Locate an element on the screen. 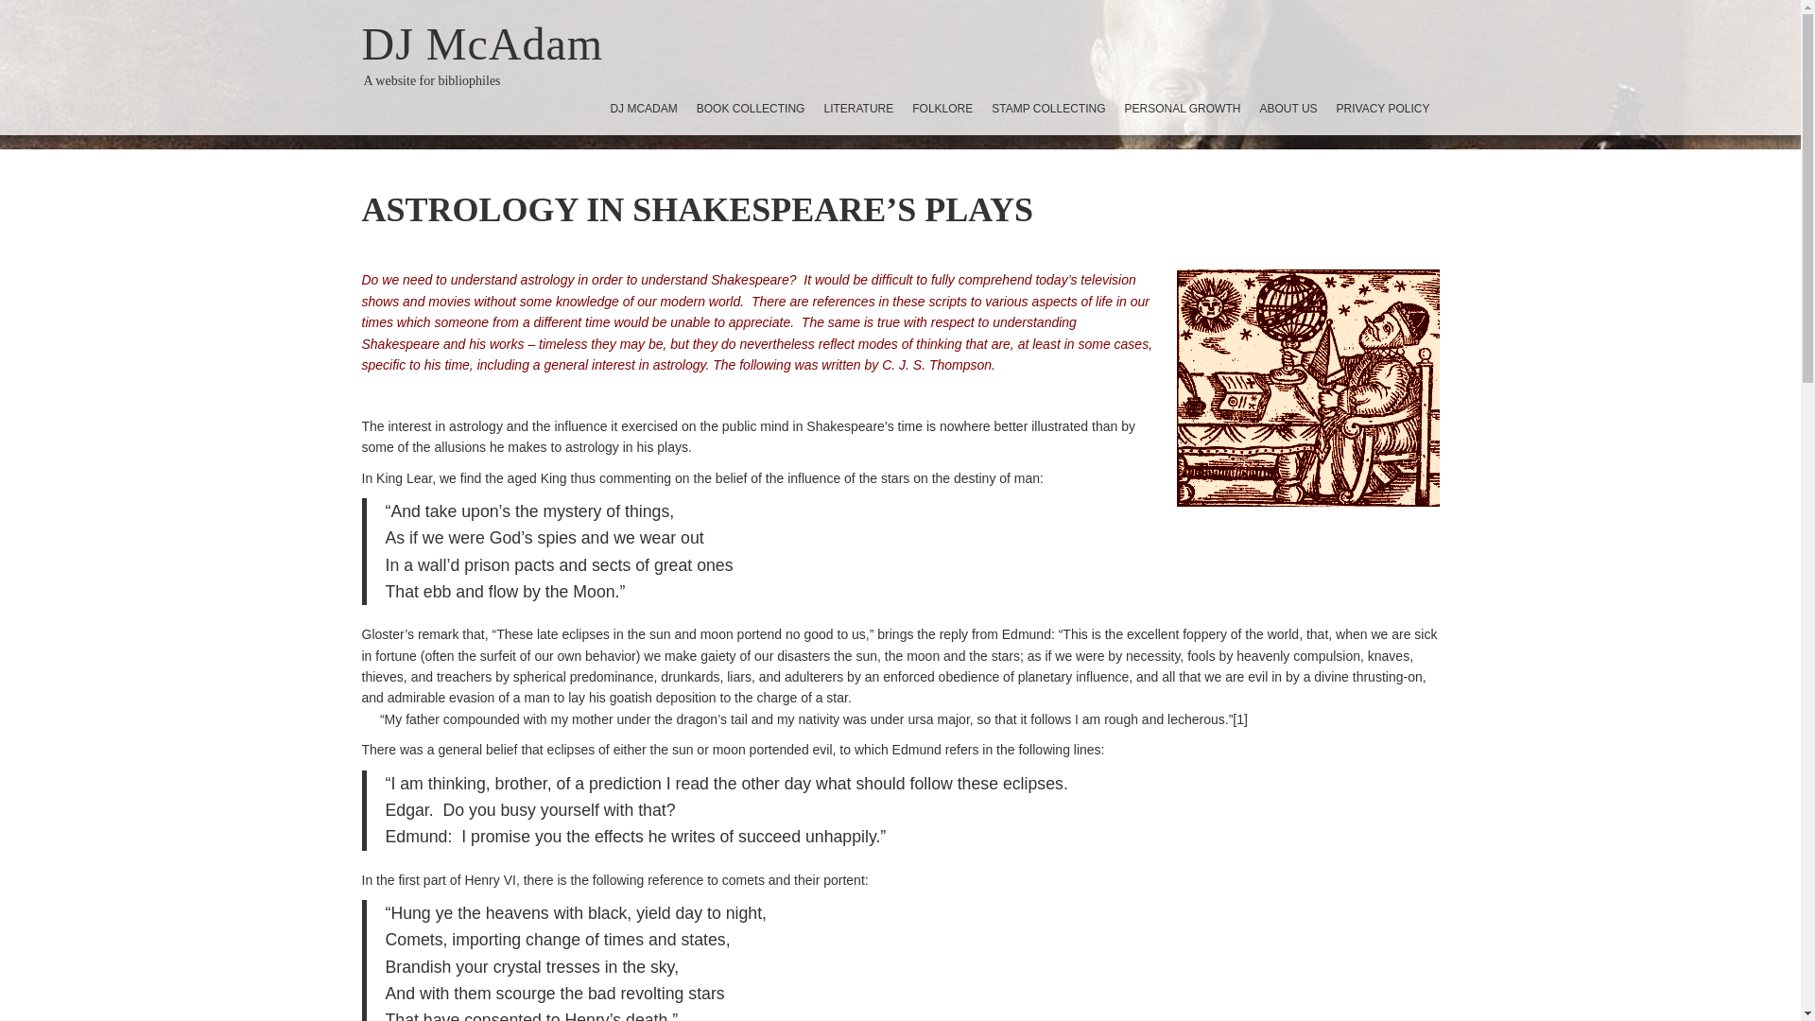  DJ McAdam is located at coordinates (482, 43).